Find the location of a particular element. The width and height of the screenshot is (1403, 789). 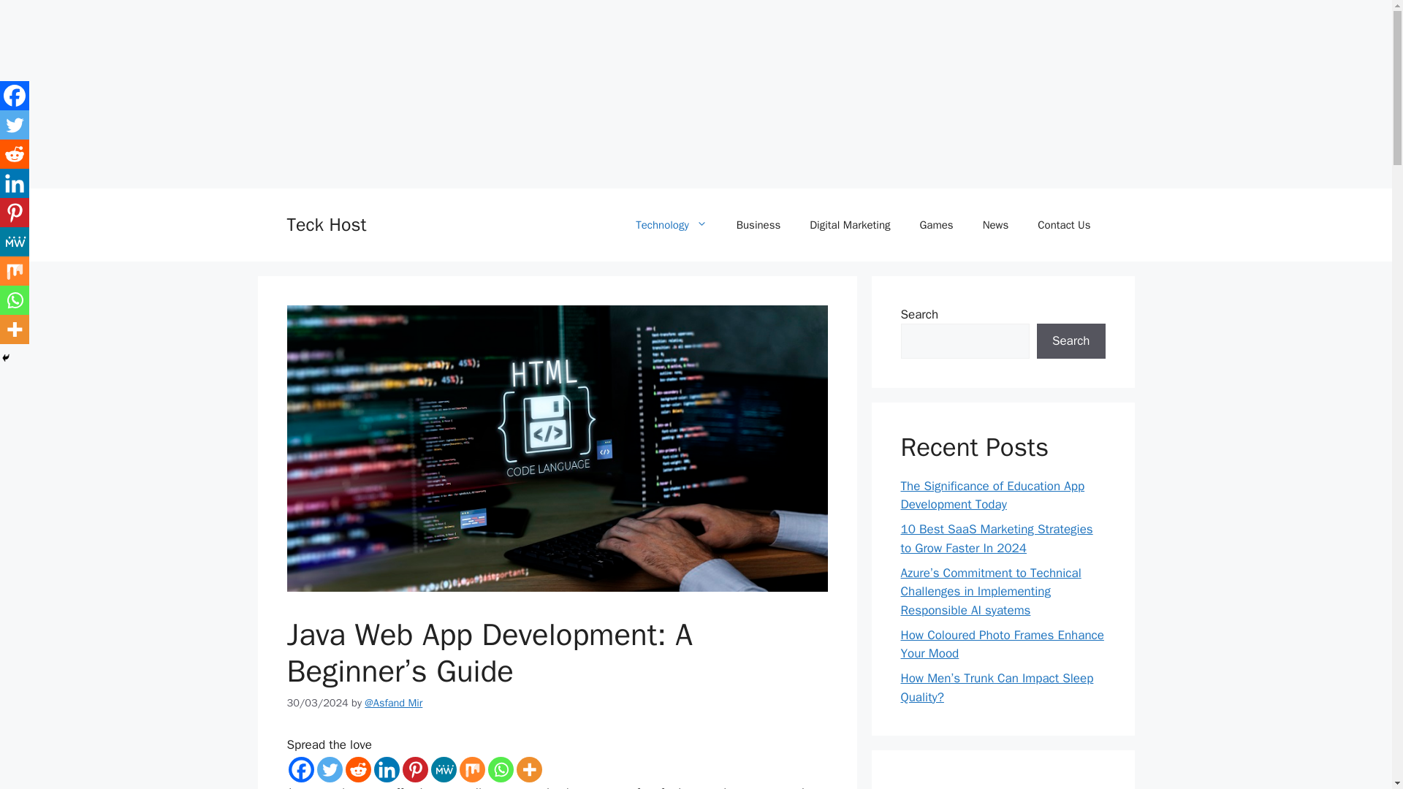

Mix is located at coordinates (471, 769).